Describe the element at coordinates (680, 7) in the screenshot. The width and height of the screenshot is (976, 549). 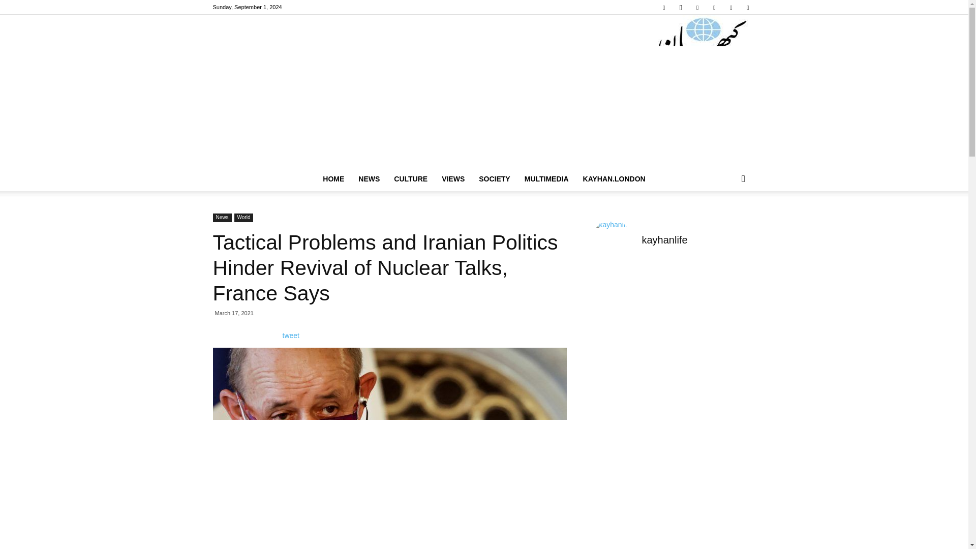
I see `Instagram` at that location.